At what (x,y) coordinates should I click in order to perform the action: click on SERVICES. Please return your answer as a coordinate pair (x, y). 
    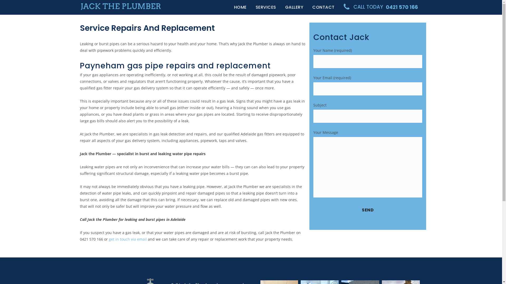
    Looking at the image, I should click on (266, 7).